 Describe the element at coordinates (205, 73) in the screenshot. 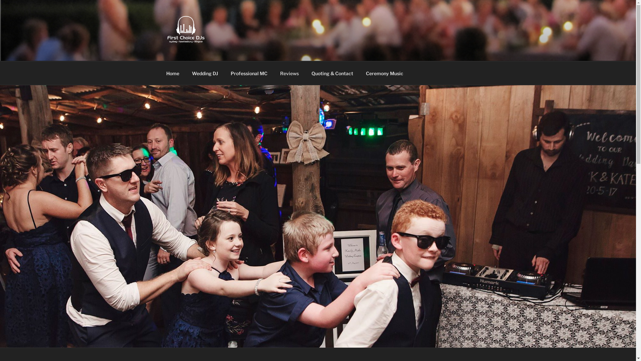

I see `Wedding DJ` at that location.